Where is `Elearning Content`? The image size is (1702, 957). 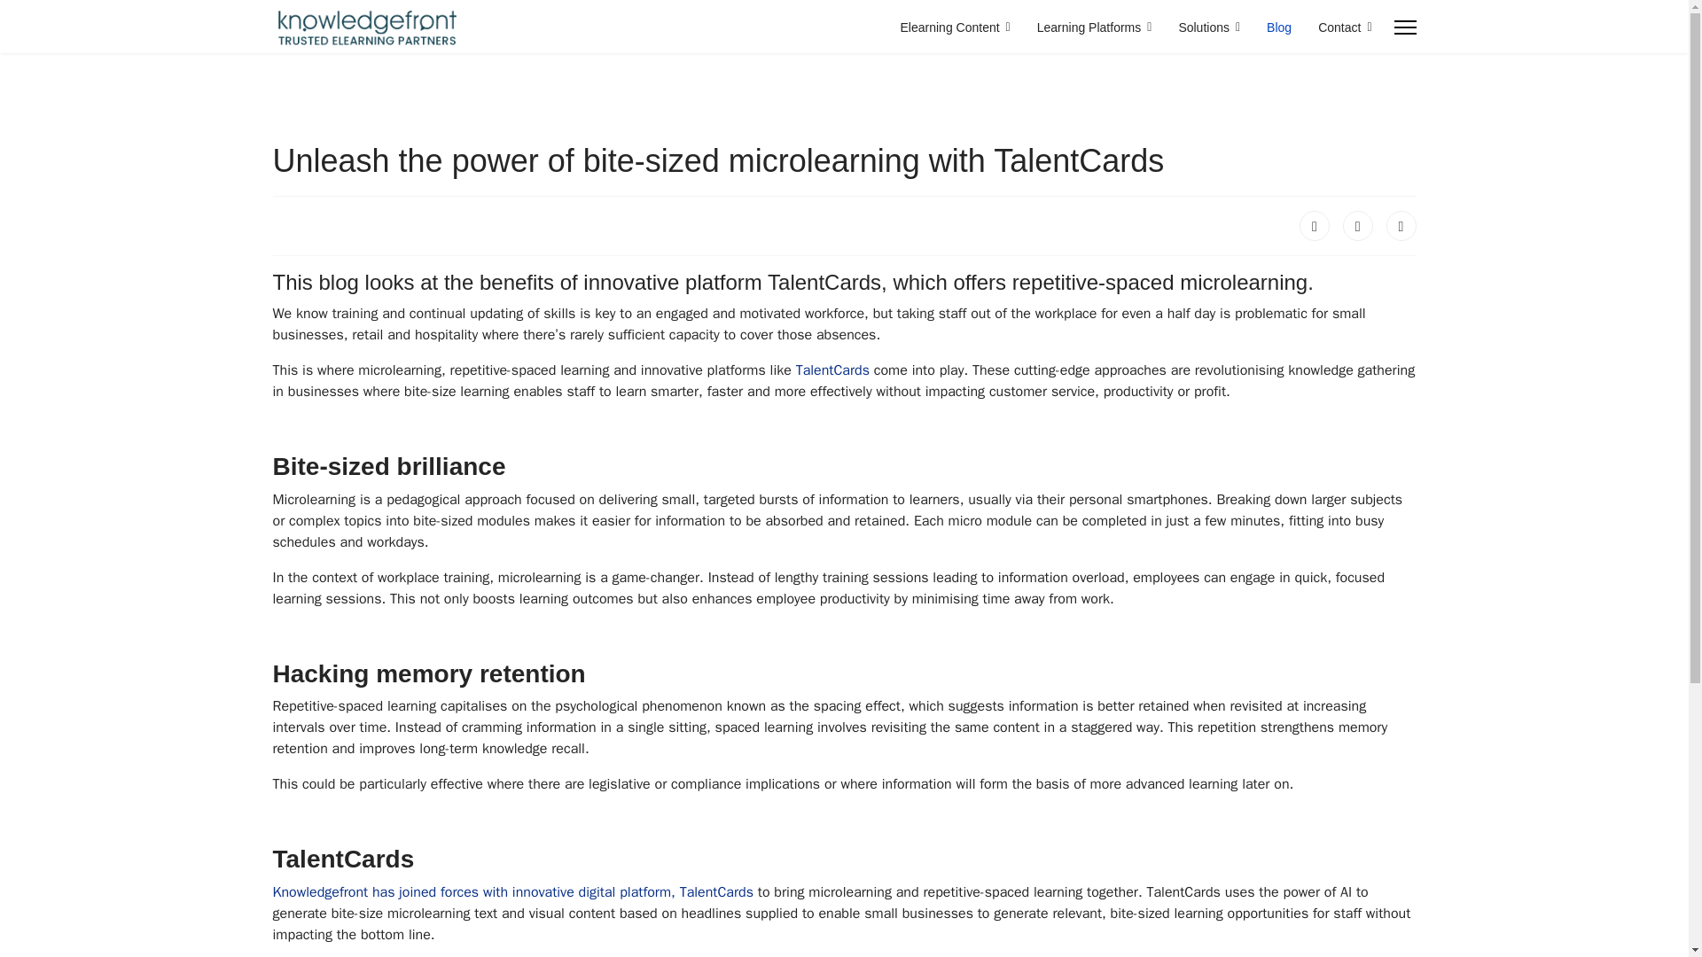
Elearning Content is located at coordinates (956, 27).